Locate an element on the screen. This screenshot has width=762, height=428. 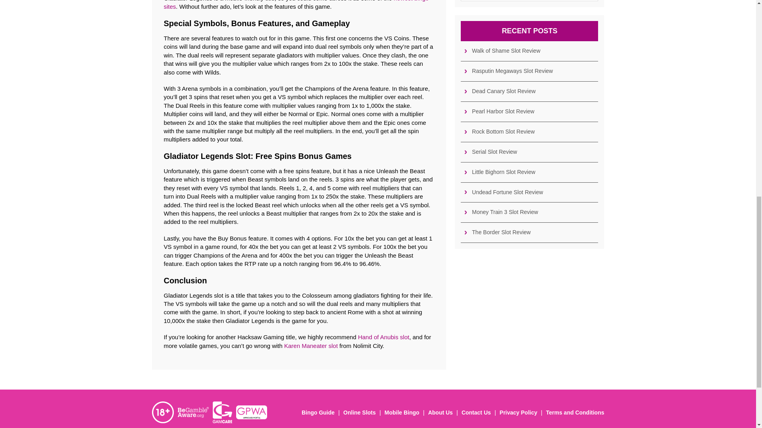
Hand of Anubis slot is located at coordinates (383, 337).